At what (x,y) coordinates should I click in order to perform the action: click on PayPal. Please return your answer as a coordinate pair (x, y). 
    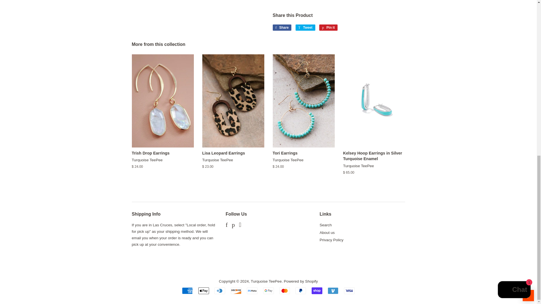
    Looking at the image, I should click on (301, 290).